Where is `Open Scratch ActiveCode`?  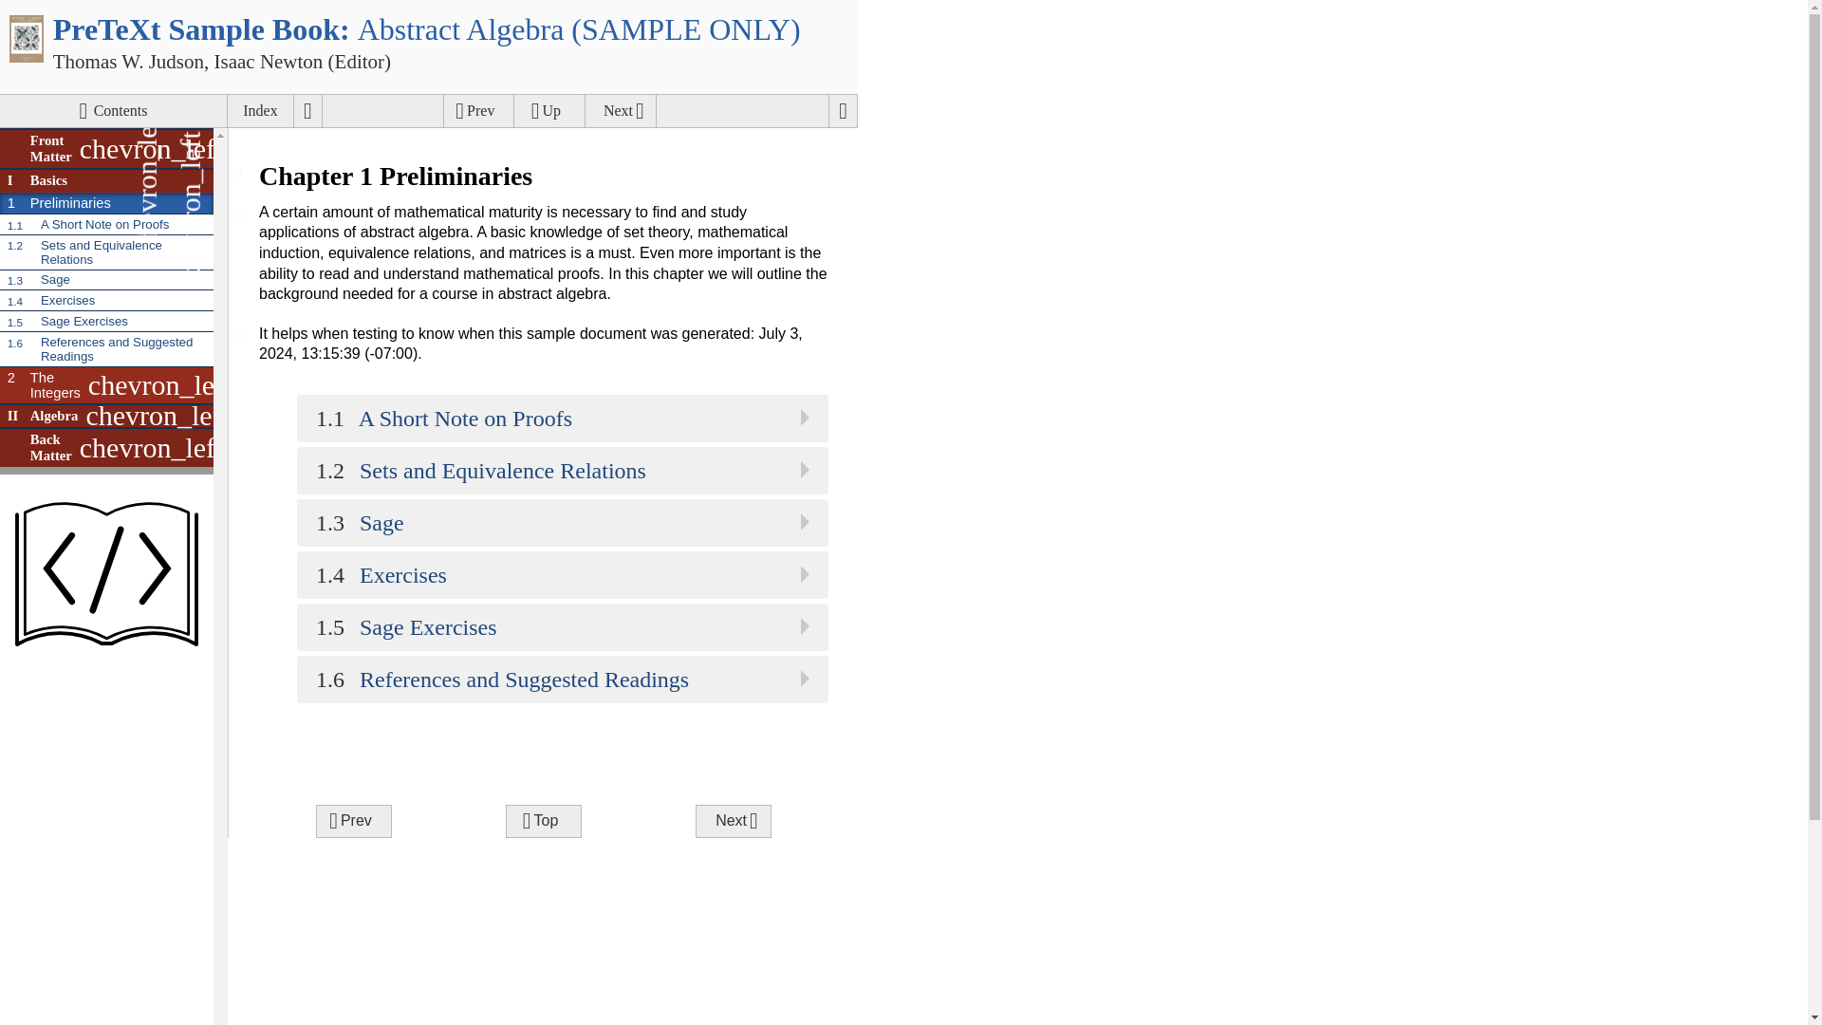 Open Scratch ActiveCode is located at coordinates (239, 173).